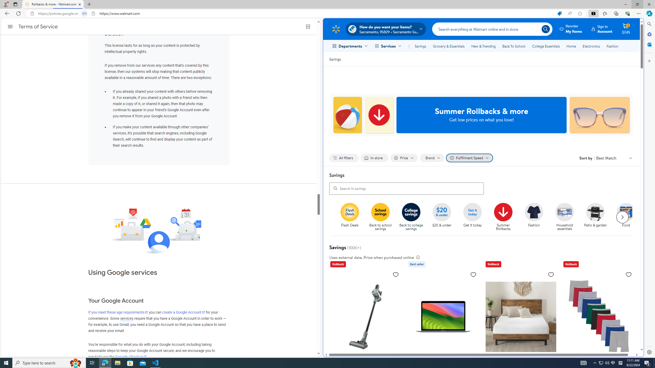  I want to click on Back to school savings, so click(382, 217).